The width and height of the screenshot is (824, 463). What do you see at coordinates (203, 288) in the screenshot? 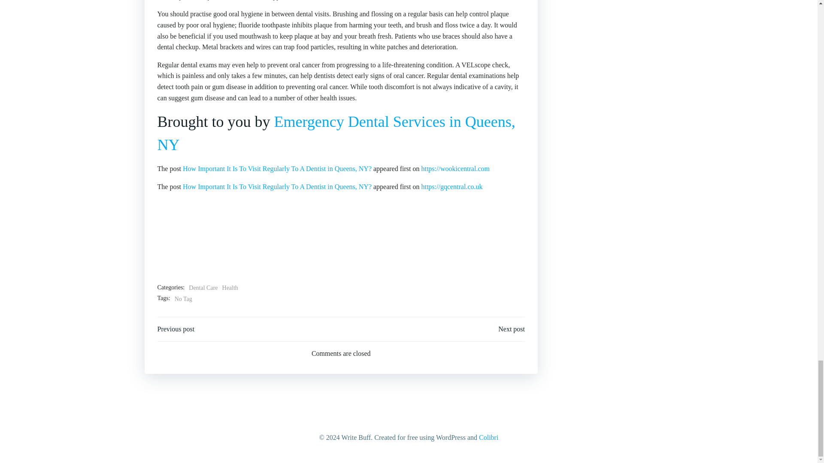
I see `Dental Care` at bounding box center [203, 288].